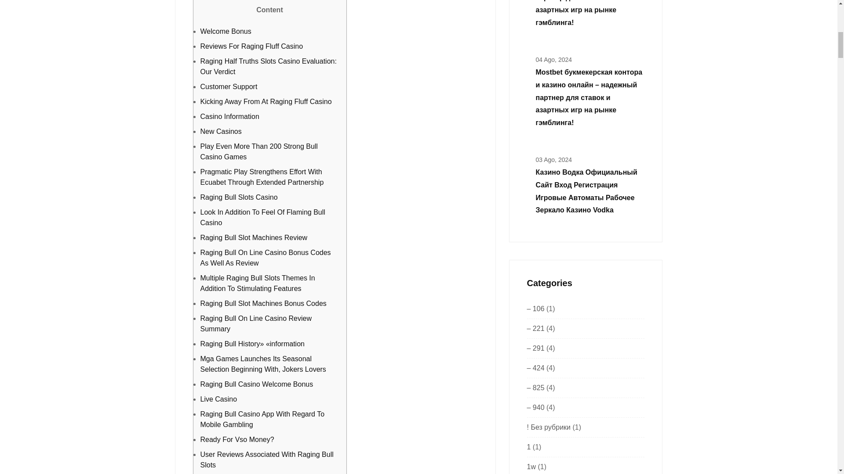  I want to click on New Casinos, so click(221, 131).